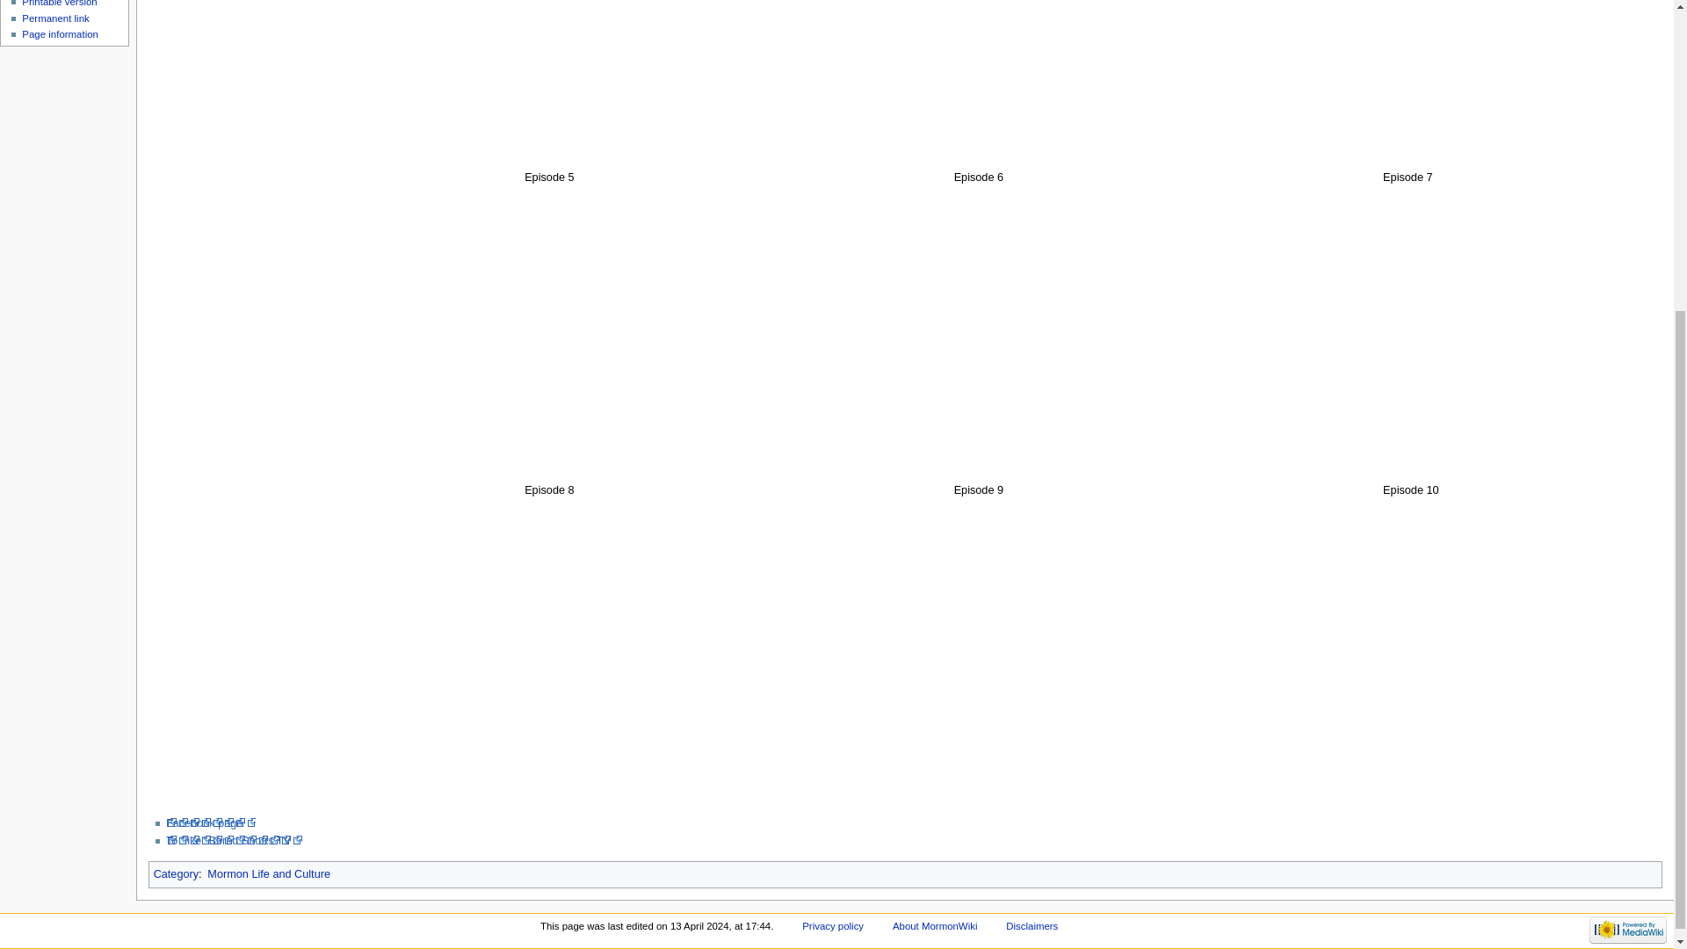 Image resolution: width=1687 pixels, height=949 pixels. I want to click on Category, so click(176, 874).